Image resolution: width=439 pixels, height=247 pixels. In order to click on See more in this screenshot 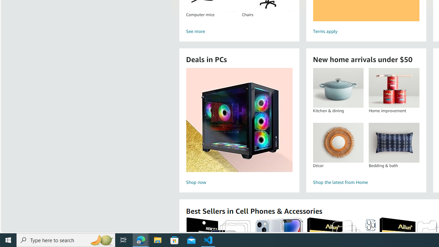, I will do `click(239, 32)`.